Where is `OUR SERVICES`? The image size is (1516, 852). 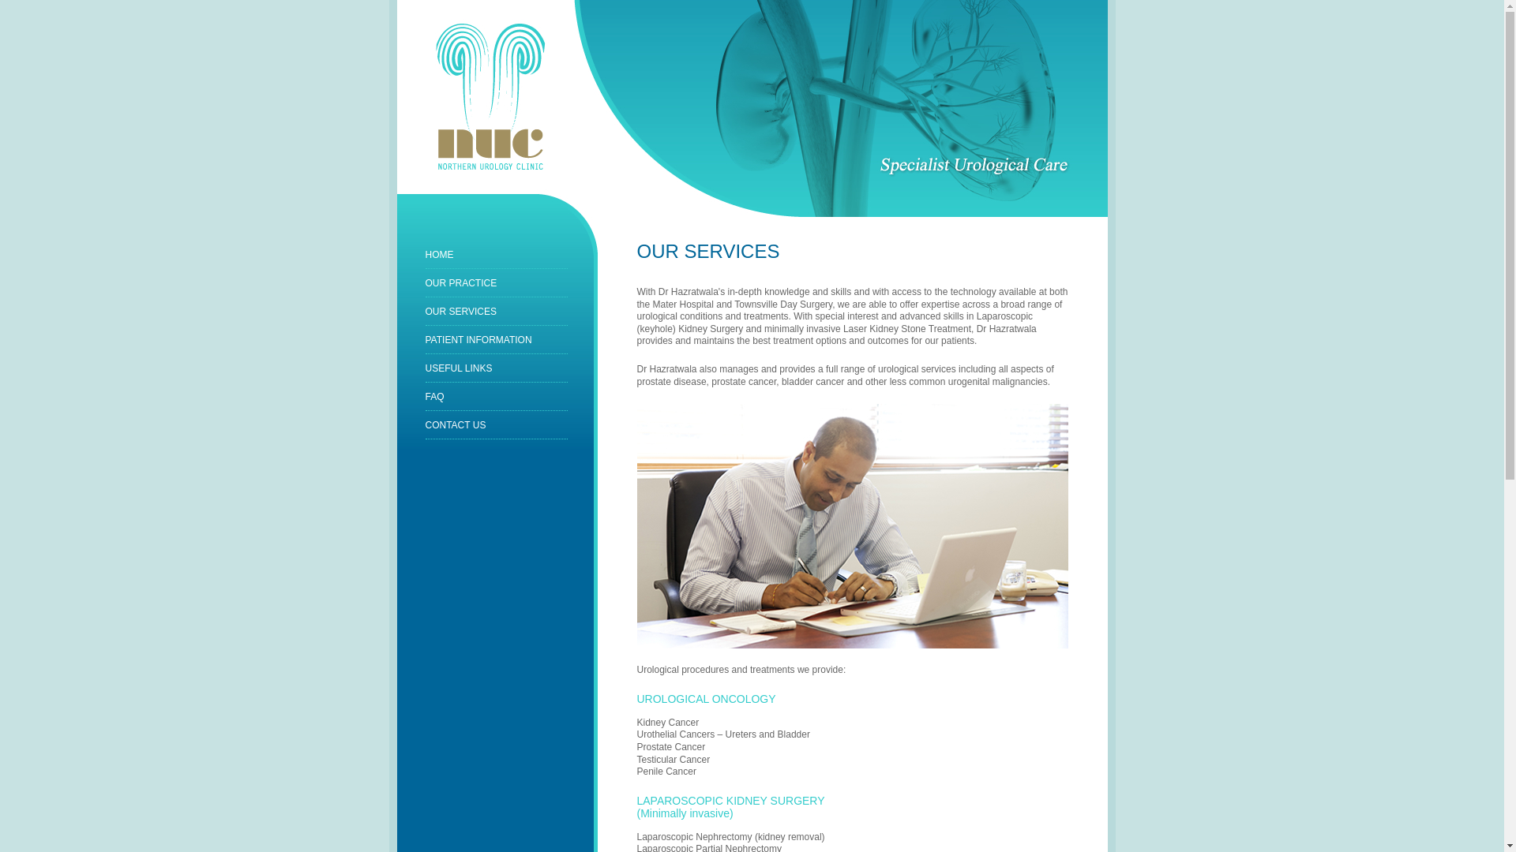
OUR SERVICES is located at coordinates (460, 312).